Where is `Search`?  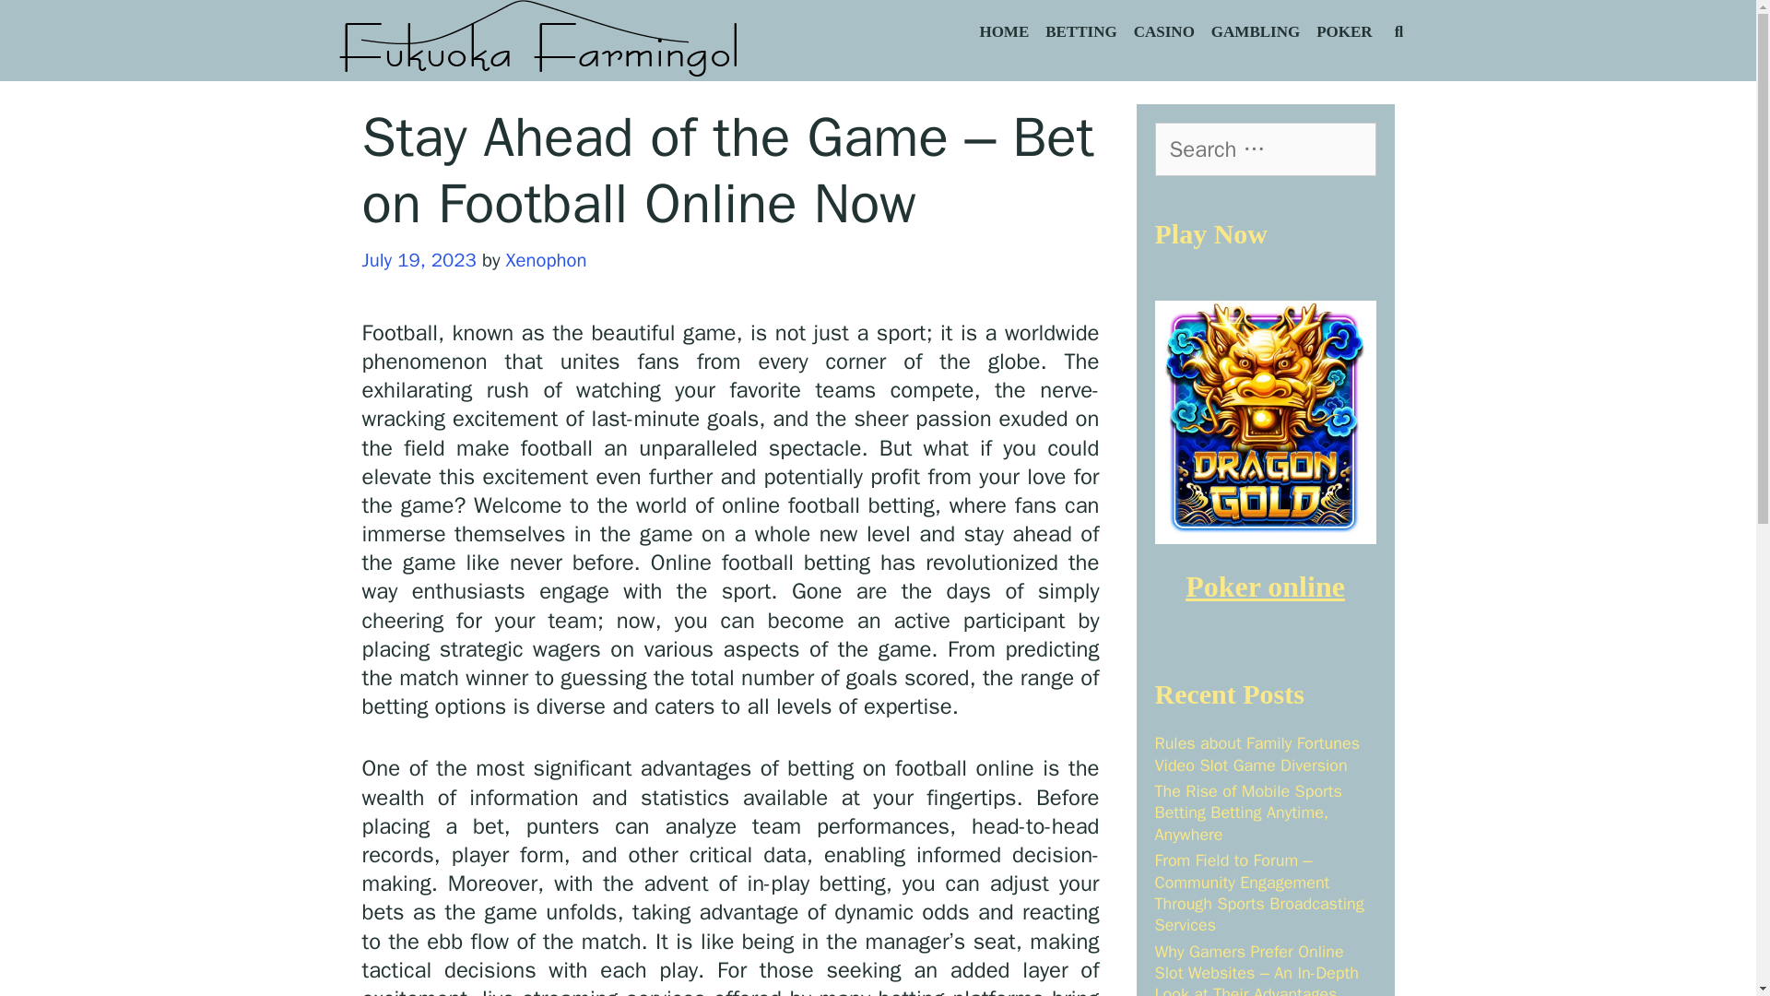
Search is located at coordinates (50, 24).